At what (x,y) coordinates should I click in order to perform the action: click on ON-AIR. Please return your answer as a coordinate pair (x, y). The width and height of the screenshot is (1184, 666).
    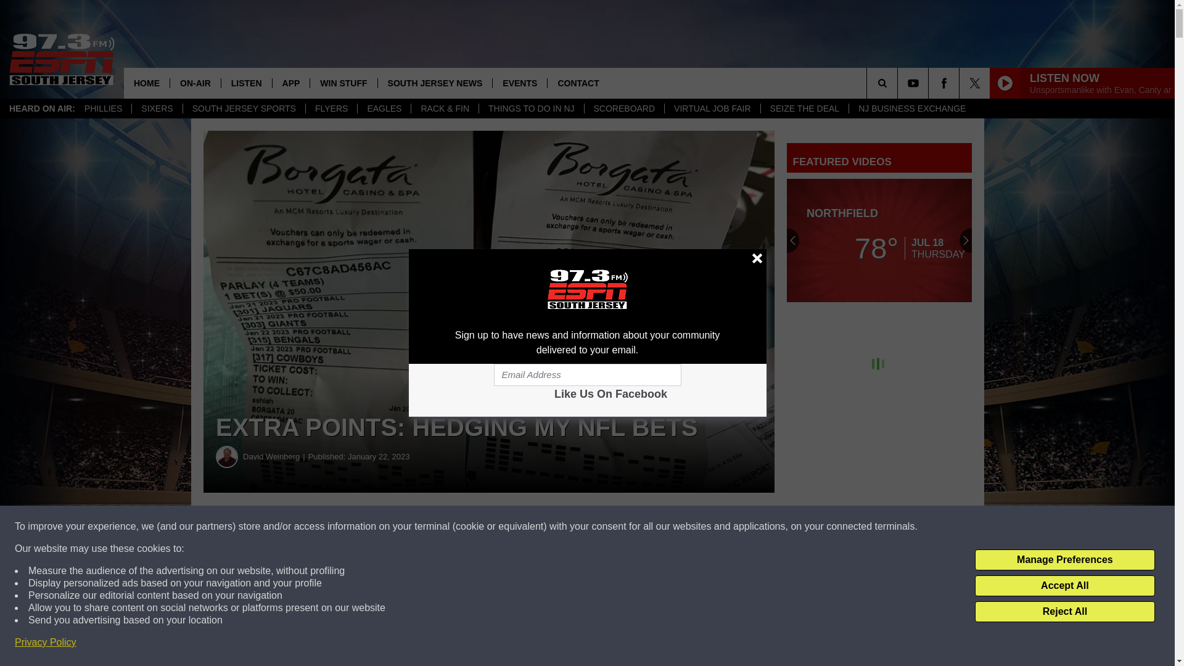
    Looking at the image, I should click on (195, 83).